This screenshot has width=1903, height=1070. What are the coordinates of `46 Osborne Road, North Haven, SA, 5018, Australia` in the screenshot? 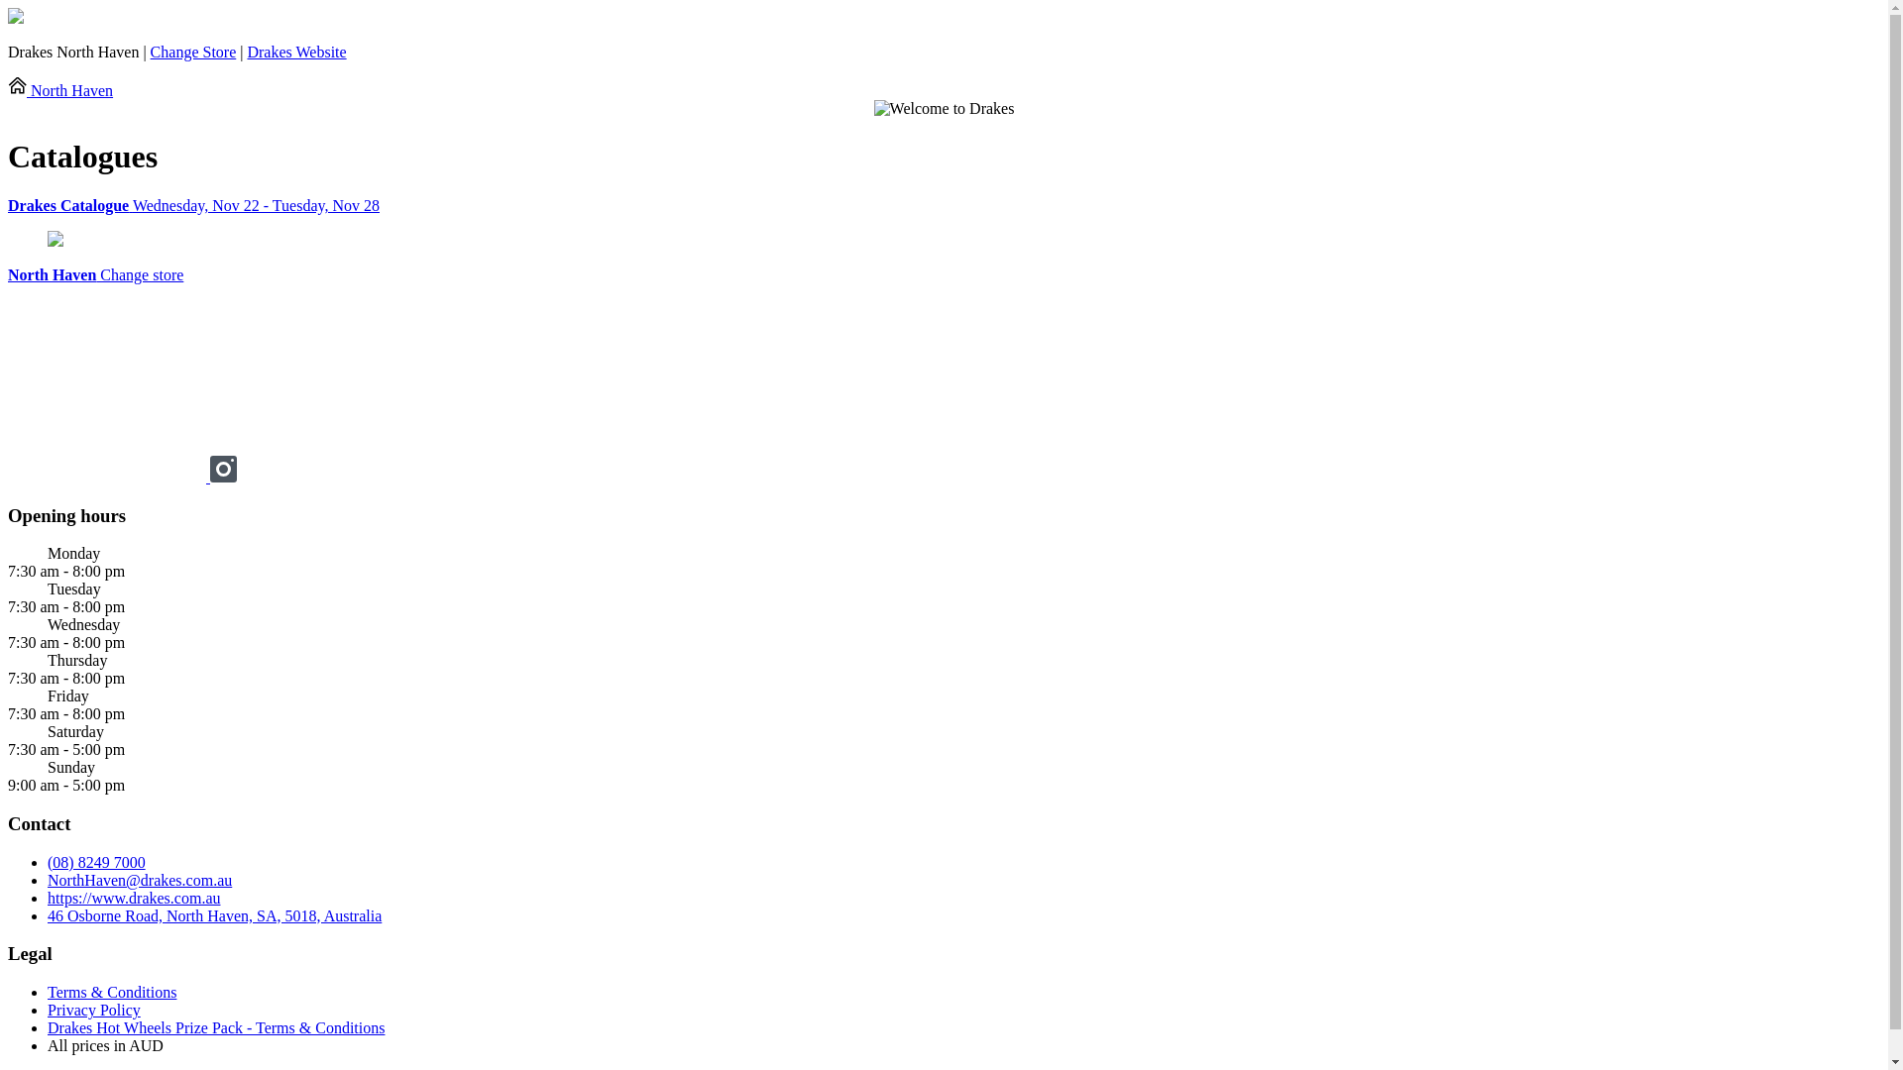 It's located at (214, 915).